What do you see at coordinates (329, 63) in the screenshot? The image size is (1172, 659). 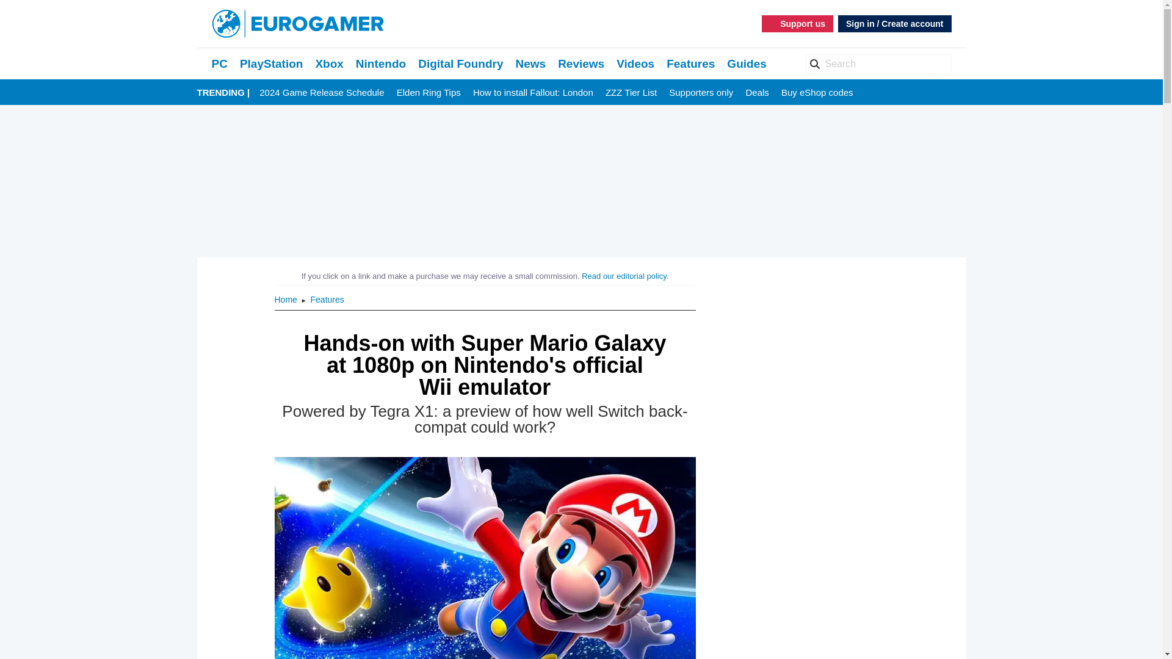 I see `Xbox` at bounding box center [329, 63].